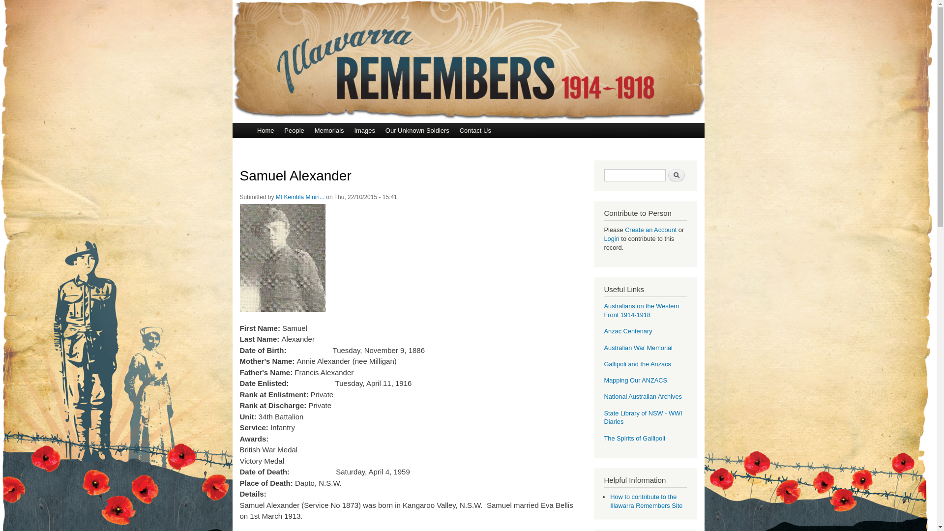 The width and height of the screenshot is (944, 531). I want to click on Enter the terms you wish to search for., so click(634, 175).